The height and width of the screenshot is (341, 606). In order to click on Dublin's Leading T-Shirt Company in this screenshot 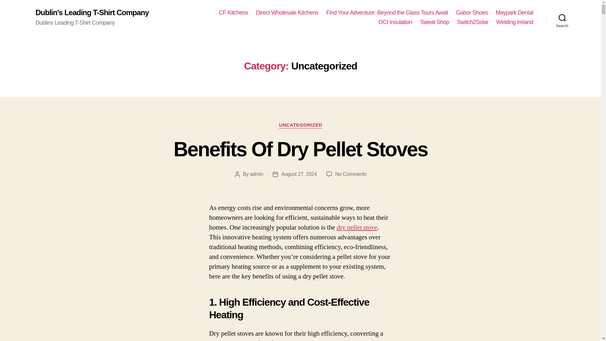, I will do `click(395, 22)`.